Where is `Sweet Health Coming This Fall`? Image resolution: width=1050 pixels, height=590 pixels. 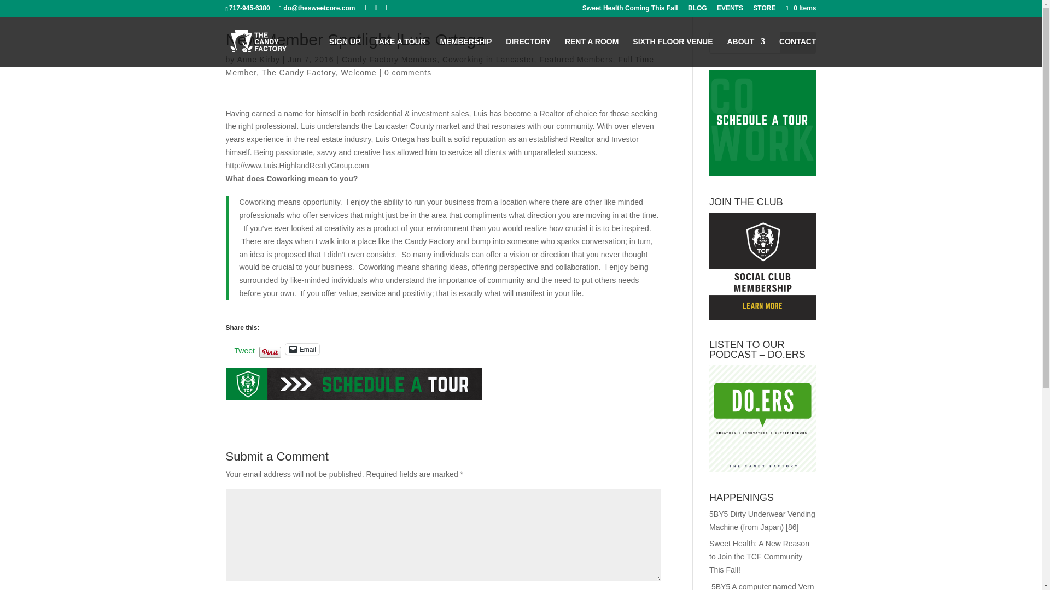
Sweet Health Coming This Fall is located at coordinates (630, 10).